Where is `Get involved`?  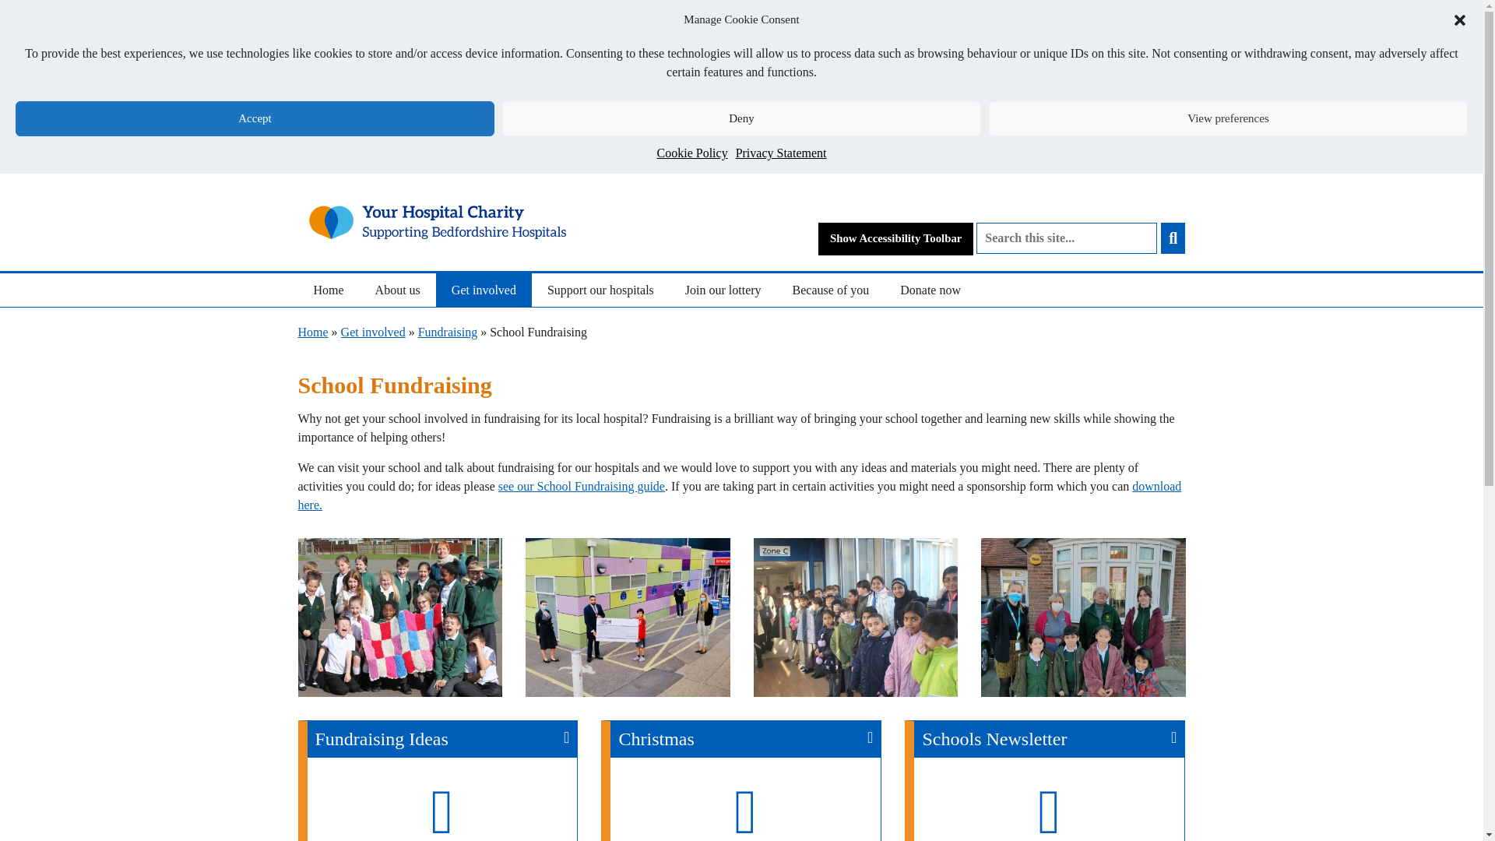 Get involved is located at coordinates (484, 290).